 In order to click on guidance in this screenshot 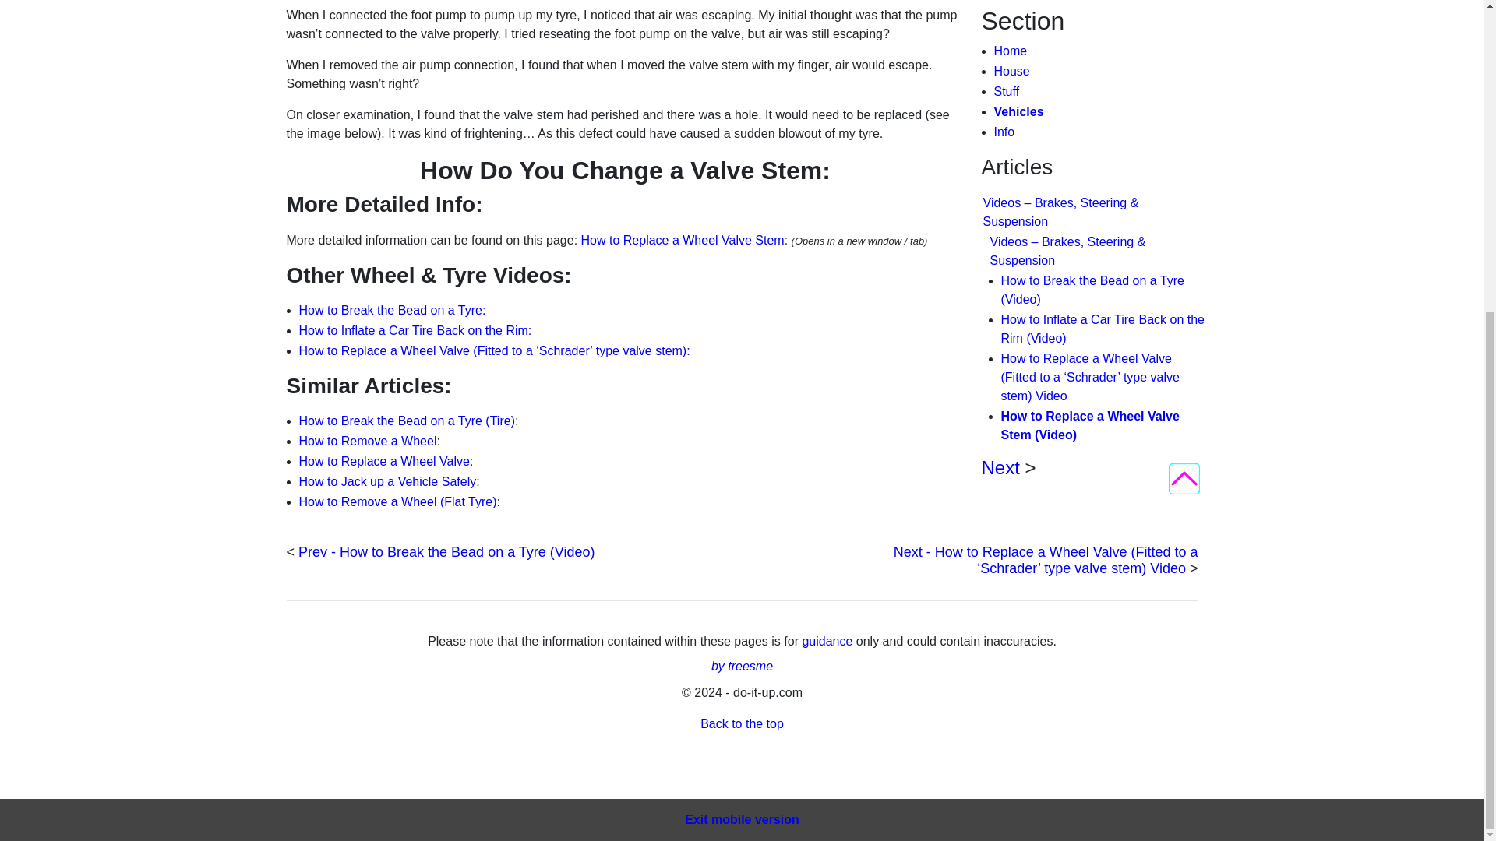, I will do `click(829, 641)`.